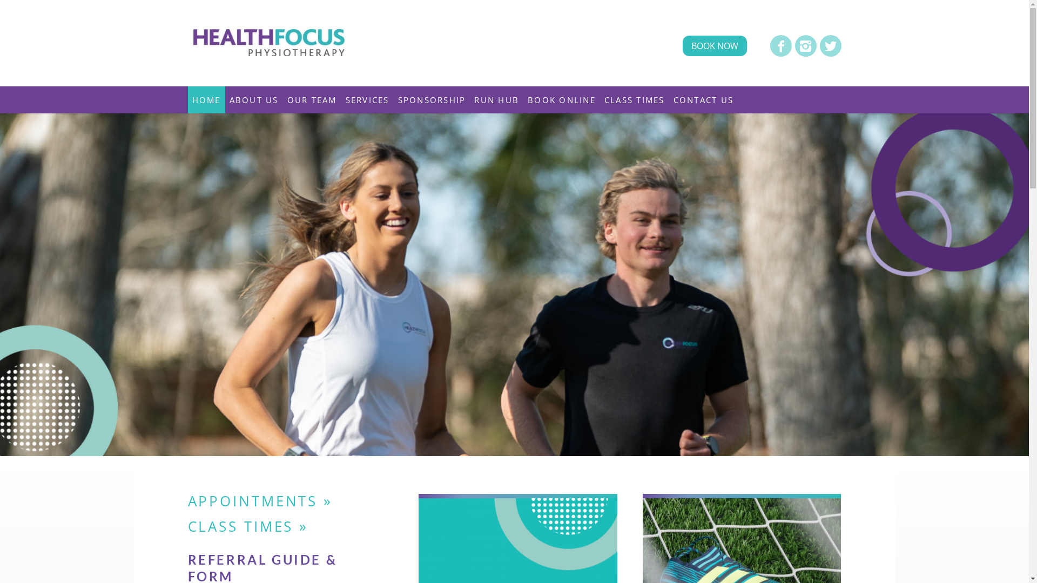 This screenshot has width=1037, height=583. Describe the element at coordinates (367, 100) in the screenshot. I see `SERVICES` at that location.